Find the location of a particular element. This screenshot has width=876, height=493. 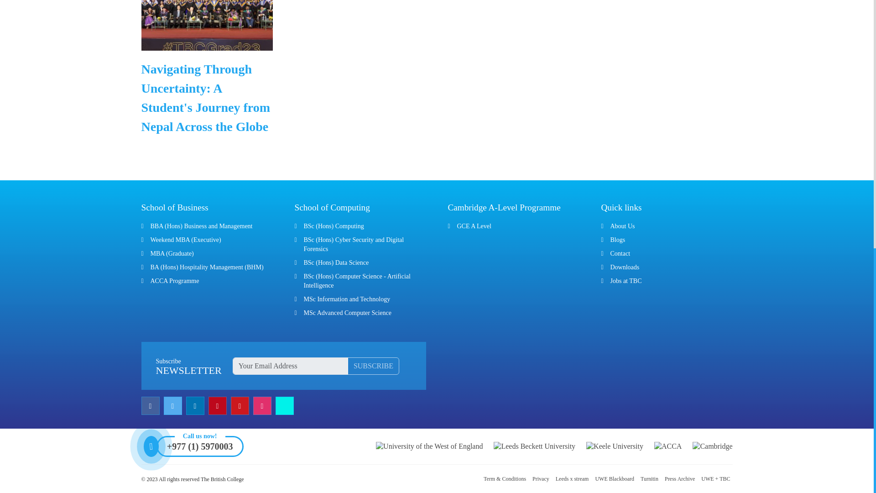

MSc Advanced Computer Science is located at coordinates (348, 313).